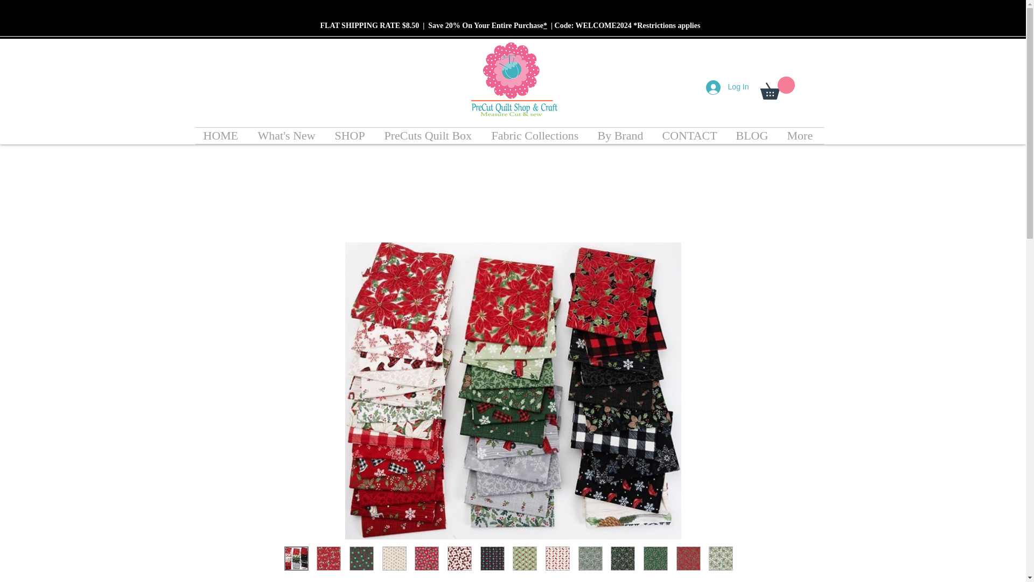 The height and width of the screenshot is (582, 1034). What do you see at coordinates (621, 135) in the screenshot?
I see `By Brand` at bounding box center [621, 135].